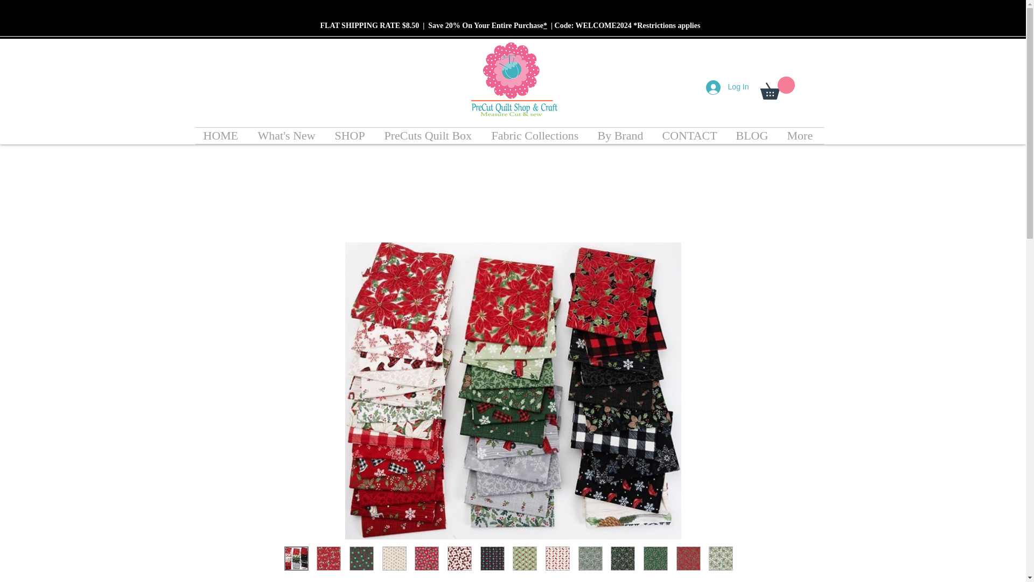 The height and width of the screenshot is (582, 1034). What do you see at coordinates (621, 135) in the screenshot?
I see `By Brand` at bounding box center [621, 135].